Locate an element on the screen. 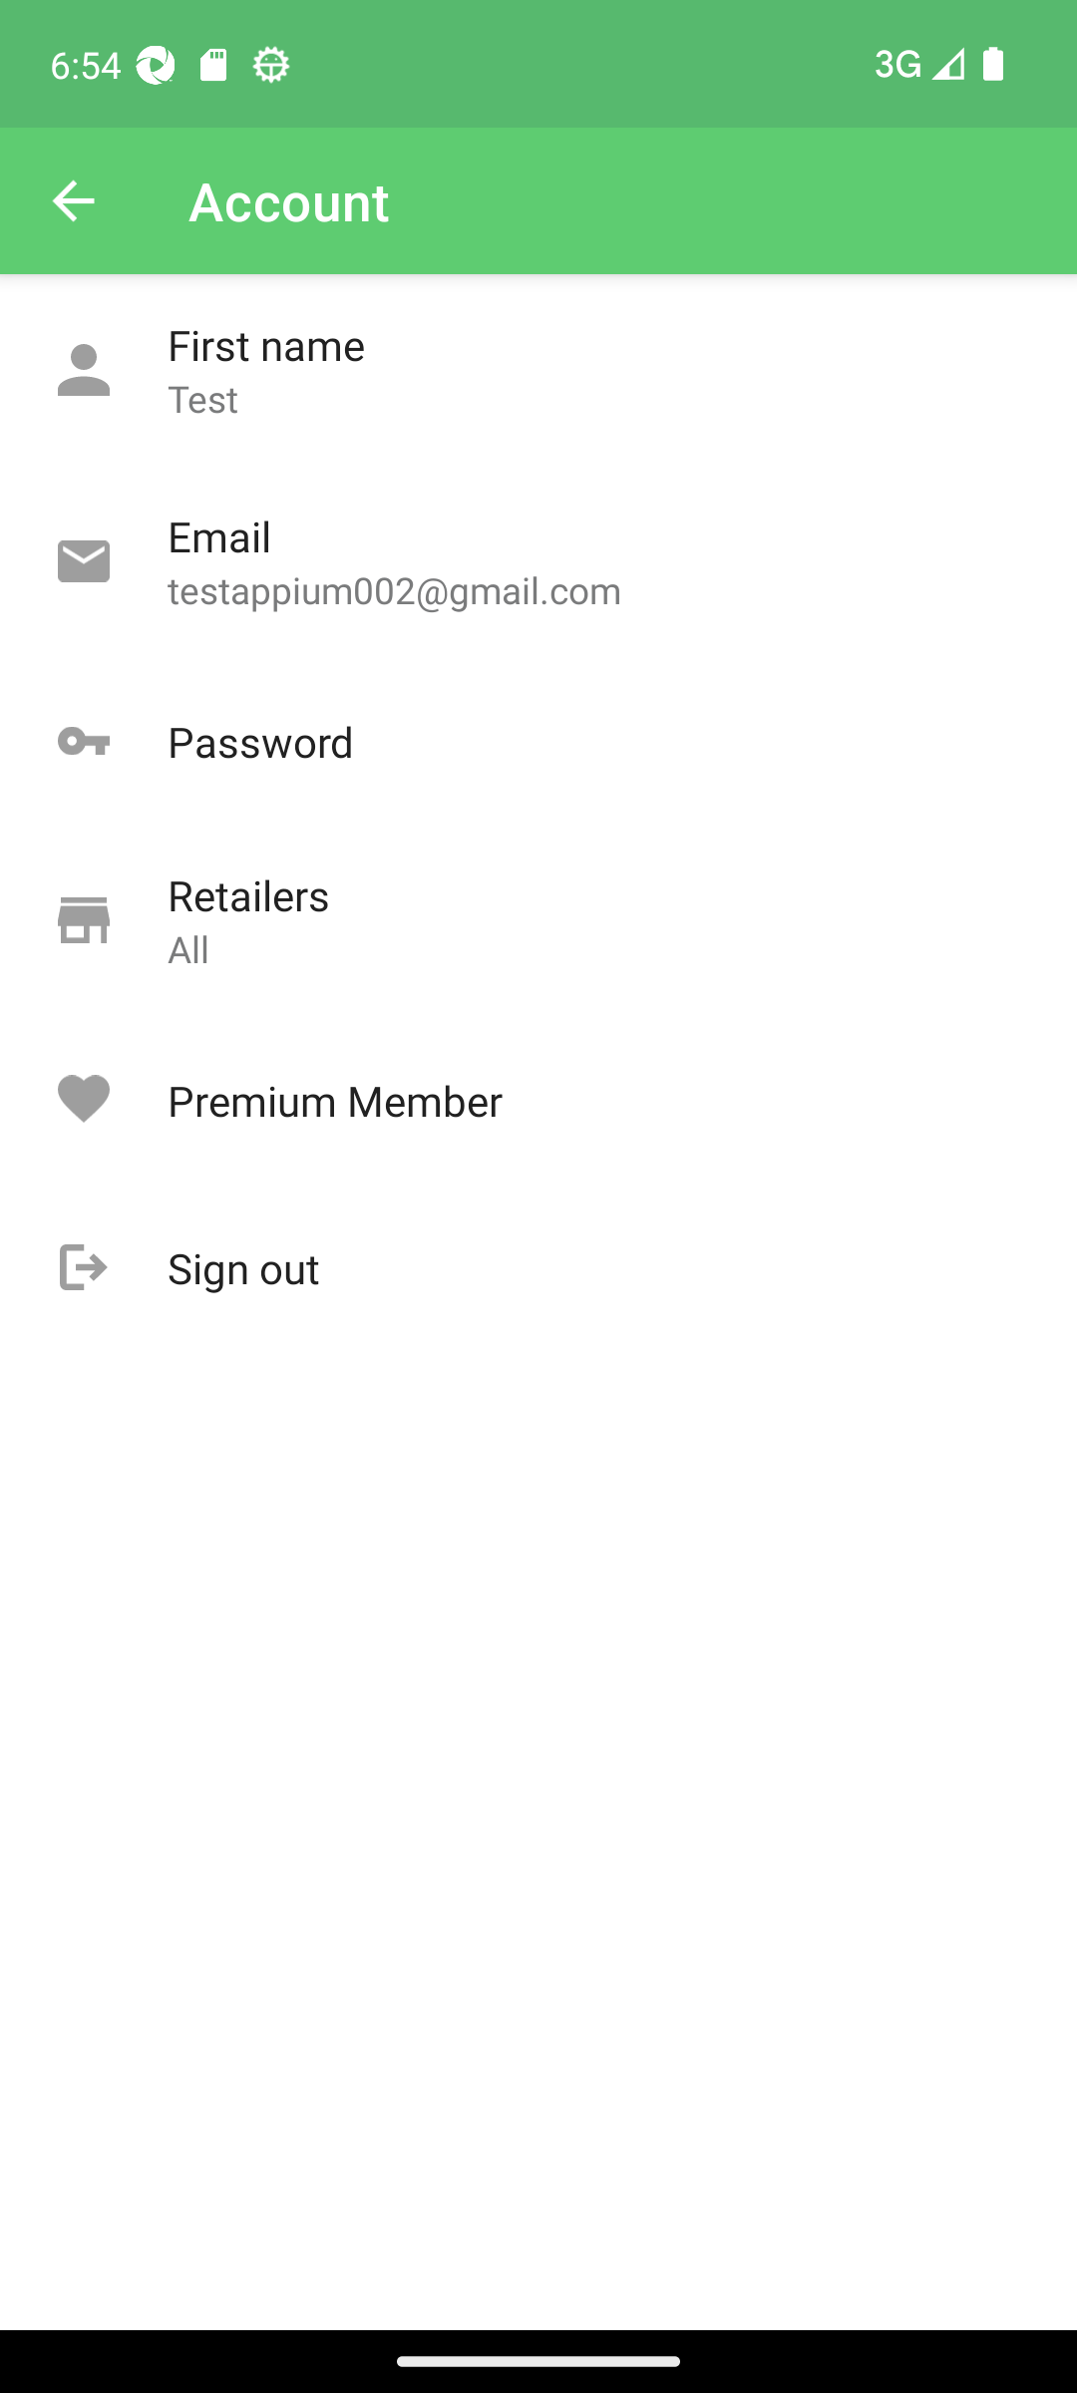 The width and height of the screenshot is (1077, 2393). Password is located at coordinates (538, 742).